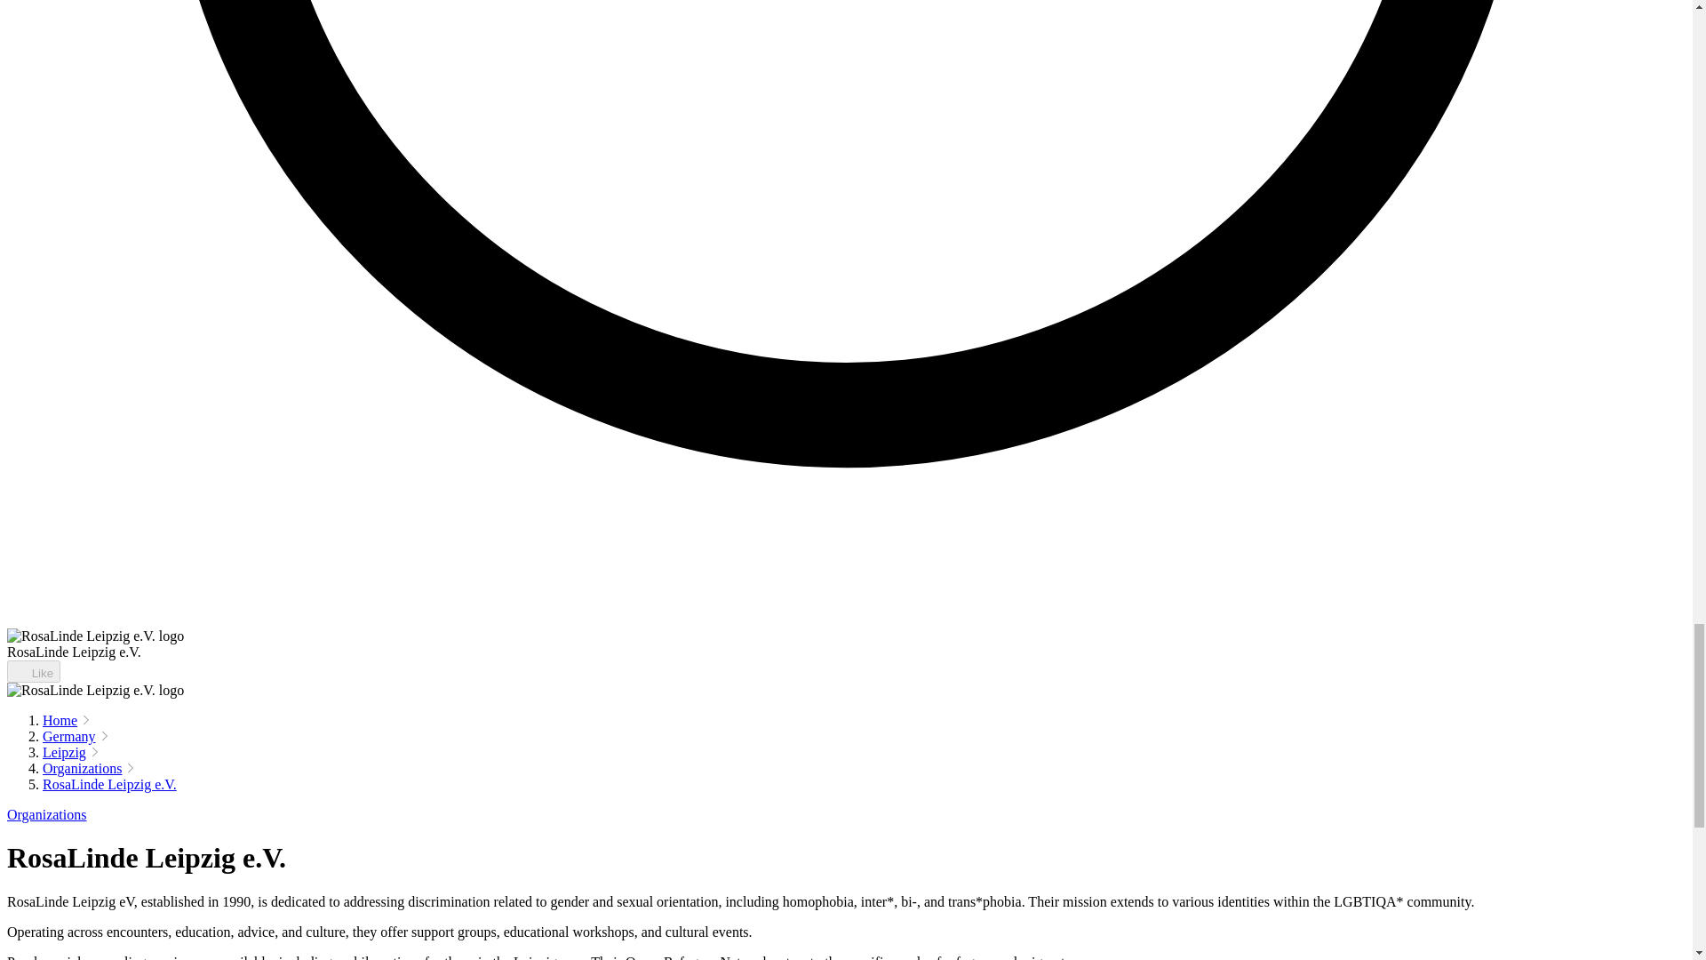  Describe the element at coordinates (60, 720) in the screenshot. I see `Home` at that location.